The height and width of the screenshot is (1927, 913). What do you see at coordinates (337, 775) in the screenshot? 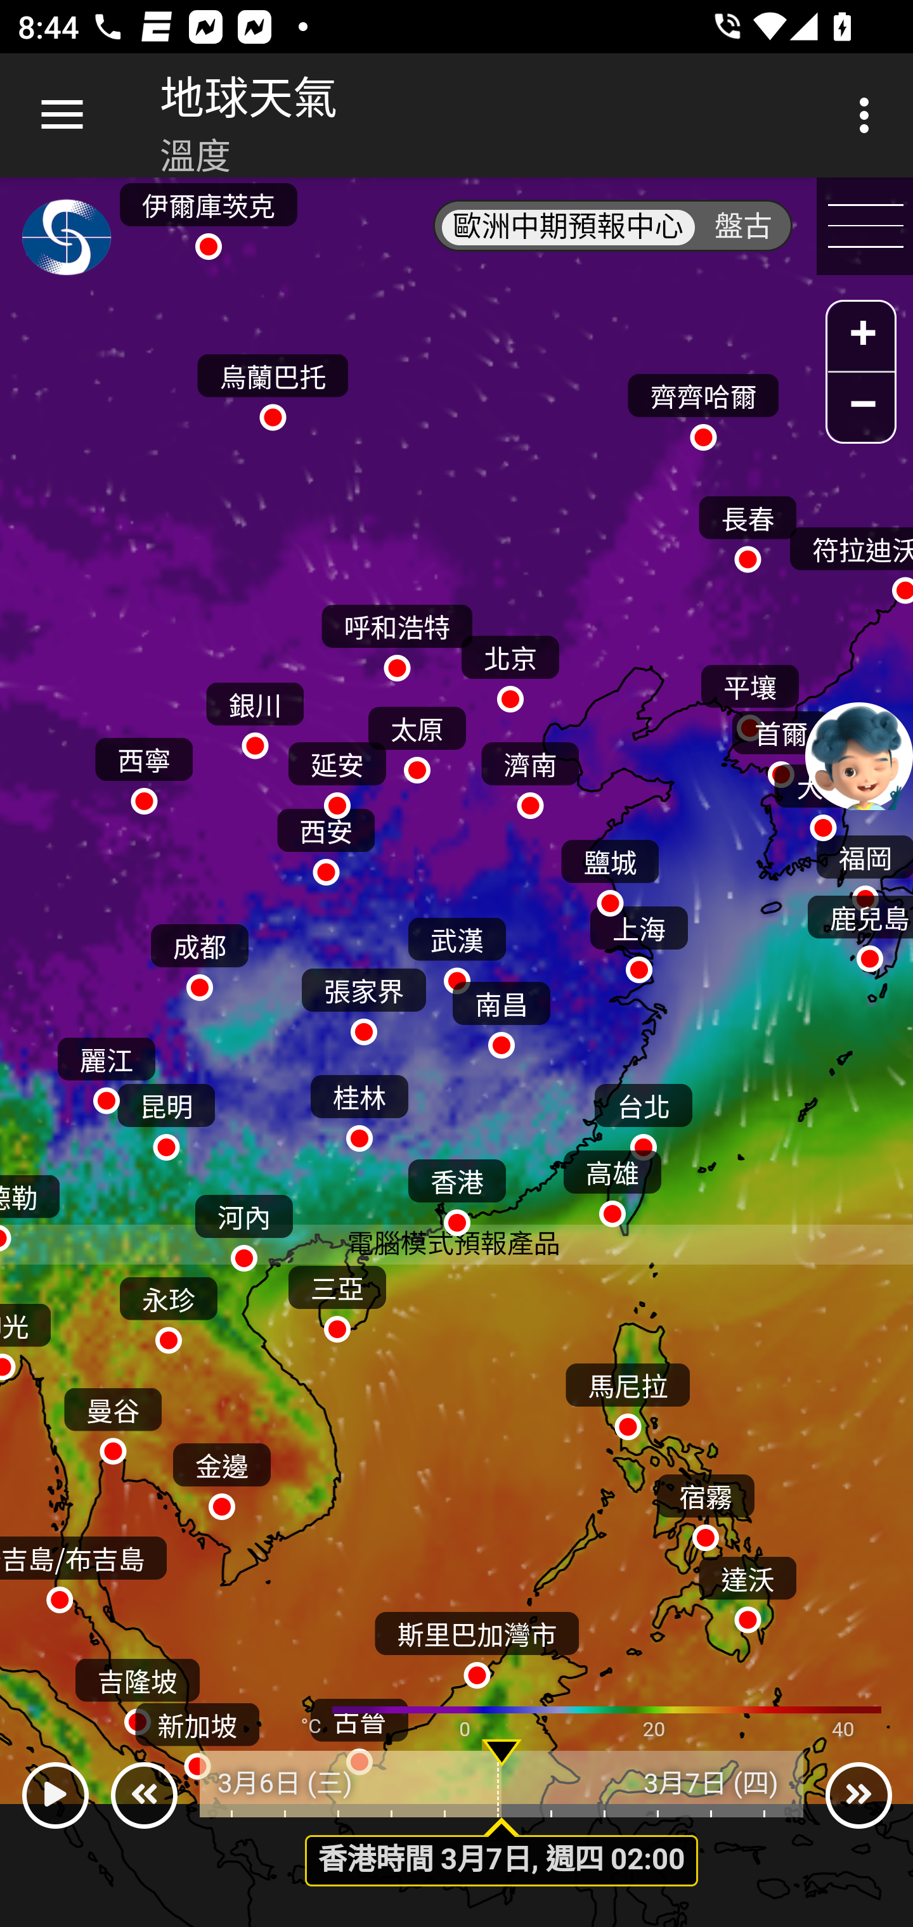
I see `延安` at bounding box center [337, 775].